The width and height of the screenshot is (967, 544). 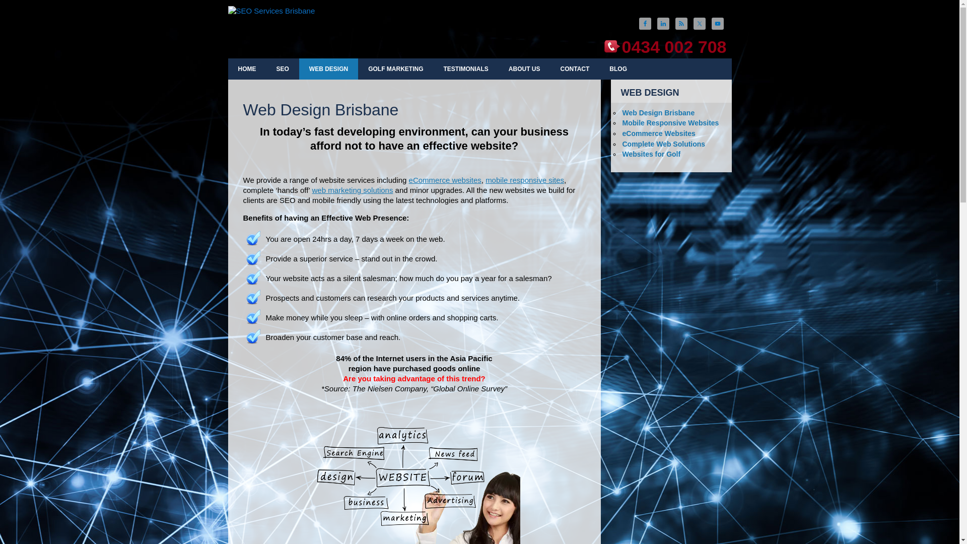 I want to click on TESTIMONIALS, so click(x=466, y=69).